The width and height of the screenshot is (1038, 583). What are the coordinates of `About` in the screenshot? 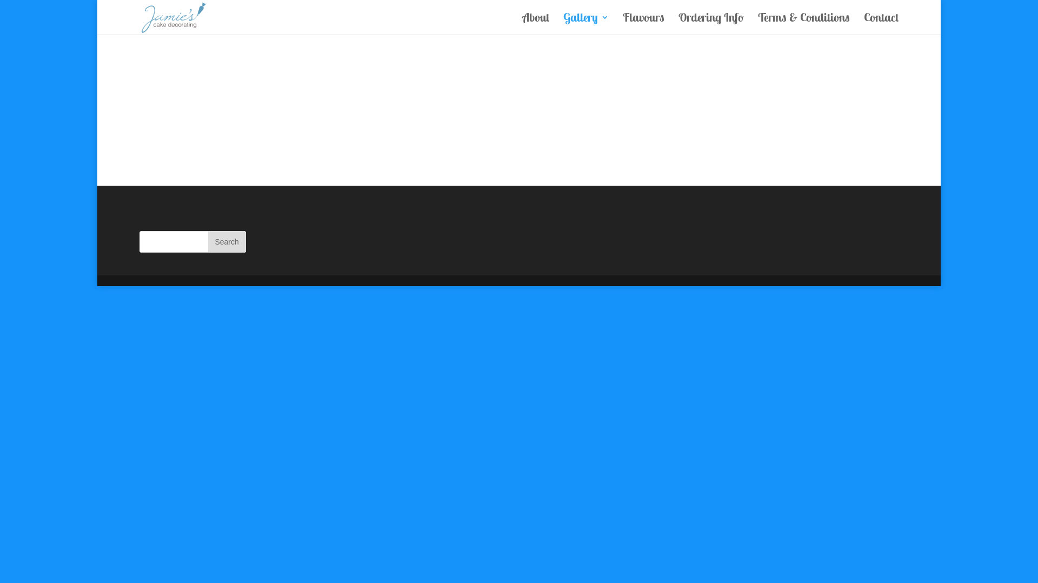 It's located at (536, 24).